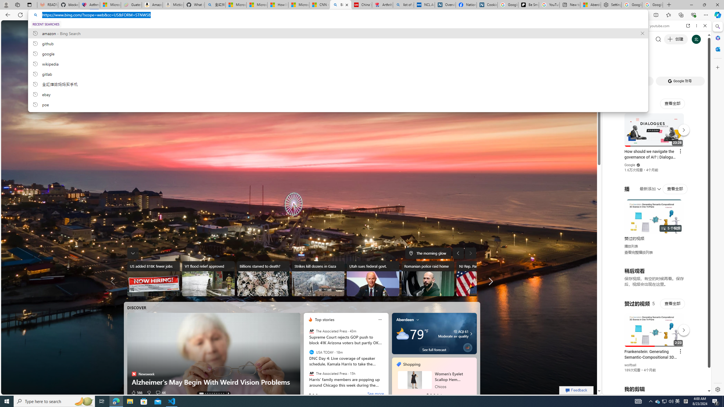 This screenshot has height=407, width=724. What do you see at coordinates (657, 167) in the screenshot?
I see `Trailer #2 [HD]` at bounding box center [657, 167].